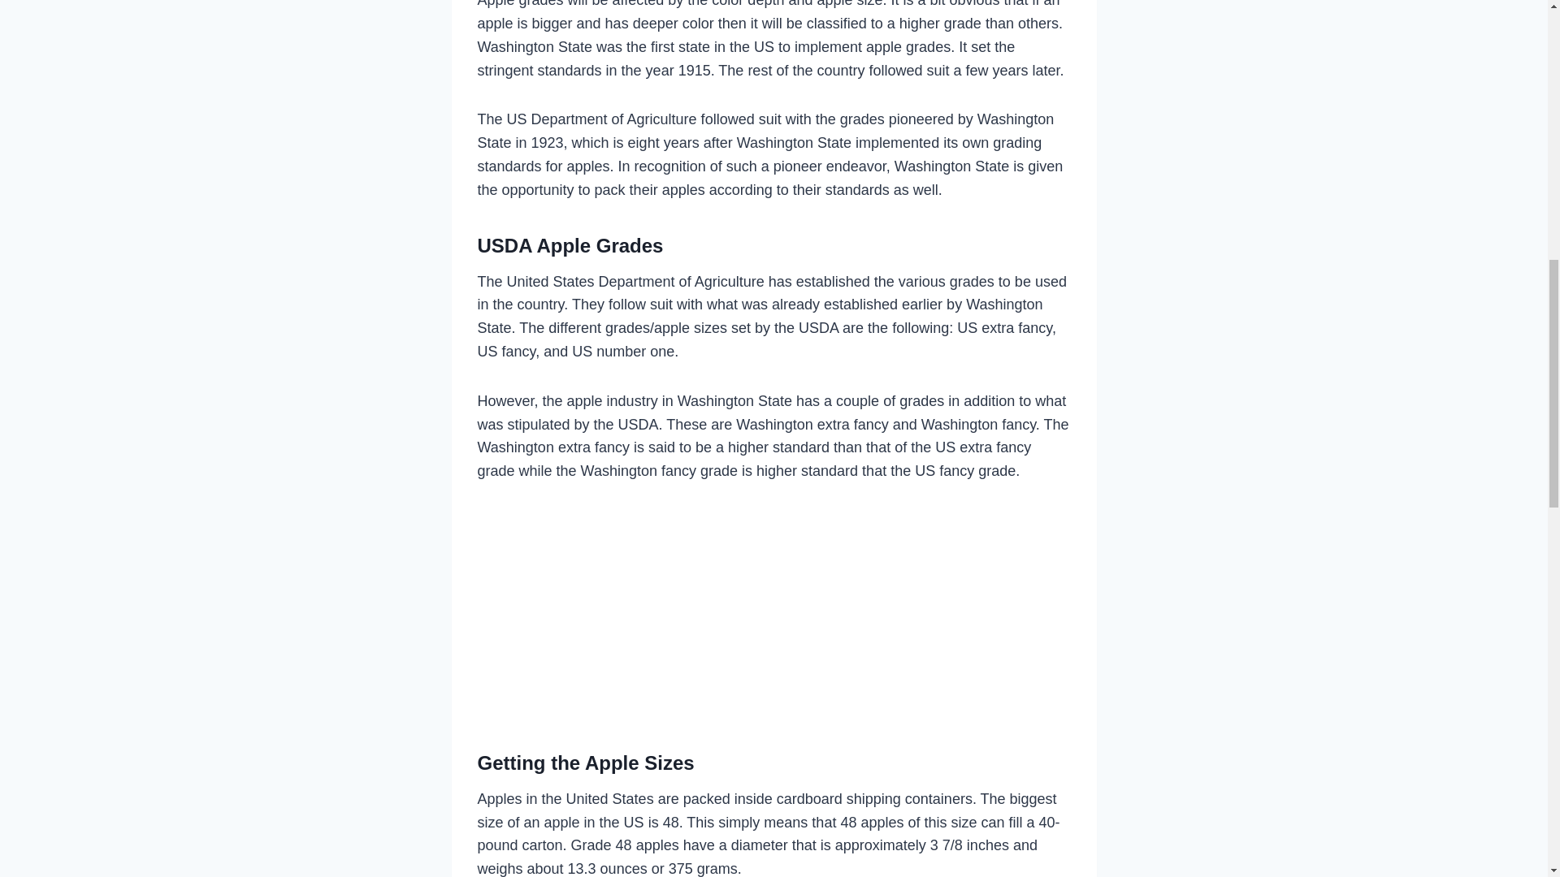  I want to click on Advertisement, so click(773, 611).